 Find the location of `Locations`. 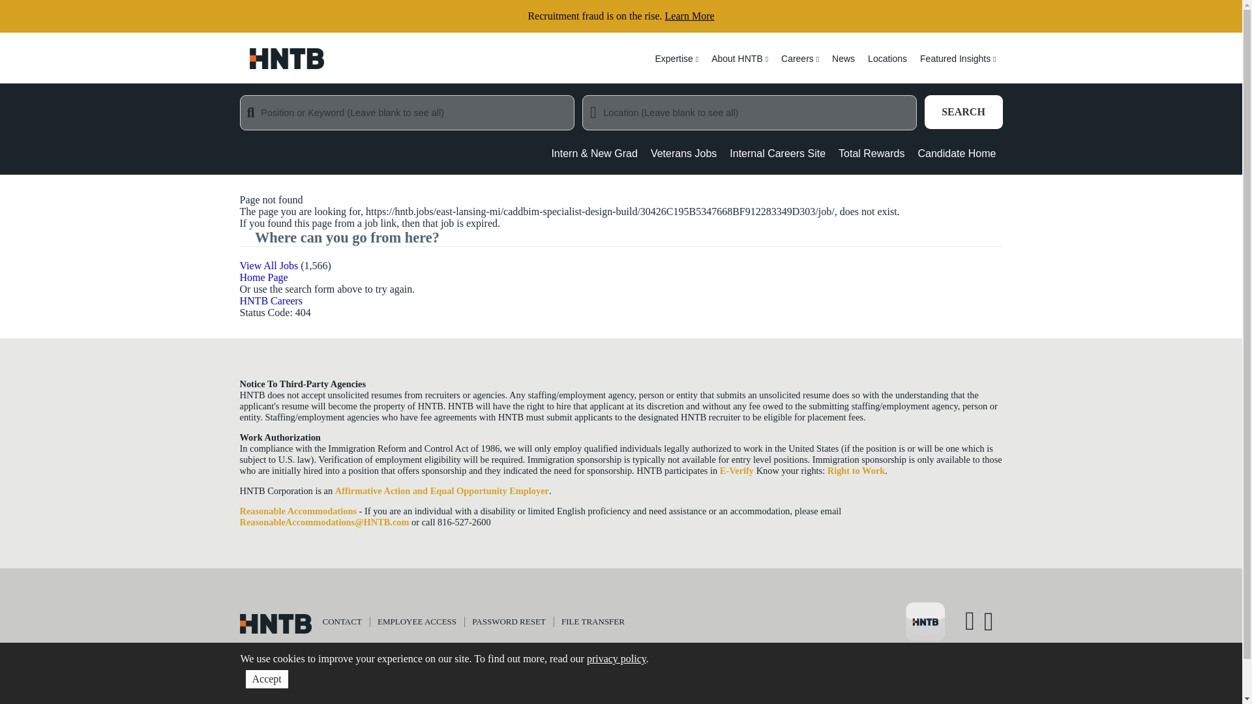

Locations is located at coordinates (887, 66).